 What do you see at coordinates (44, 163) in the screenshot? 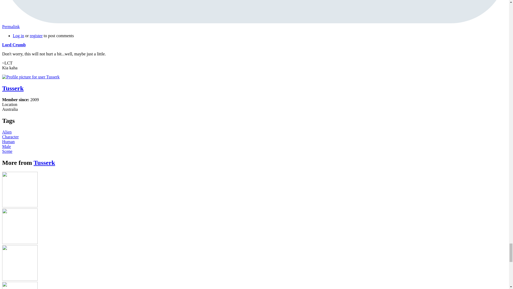
I see `View user profile.` at bounding box center [44, 163].